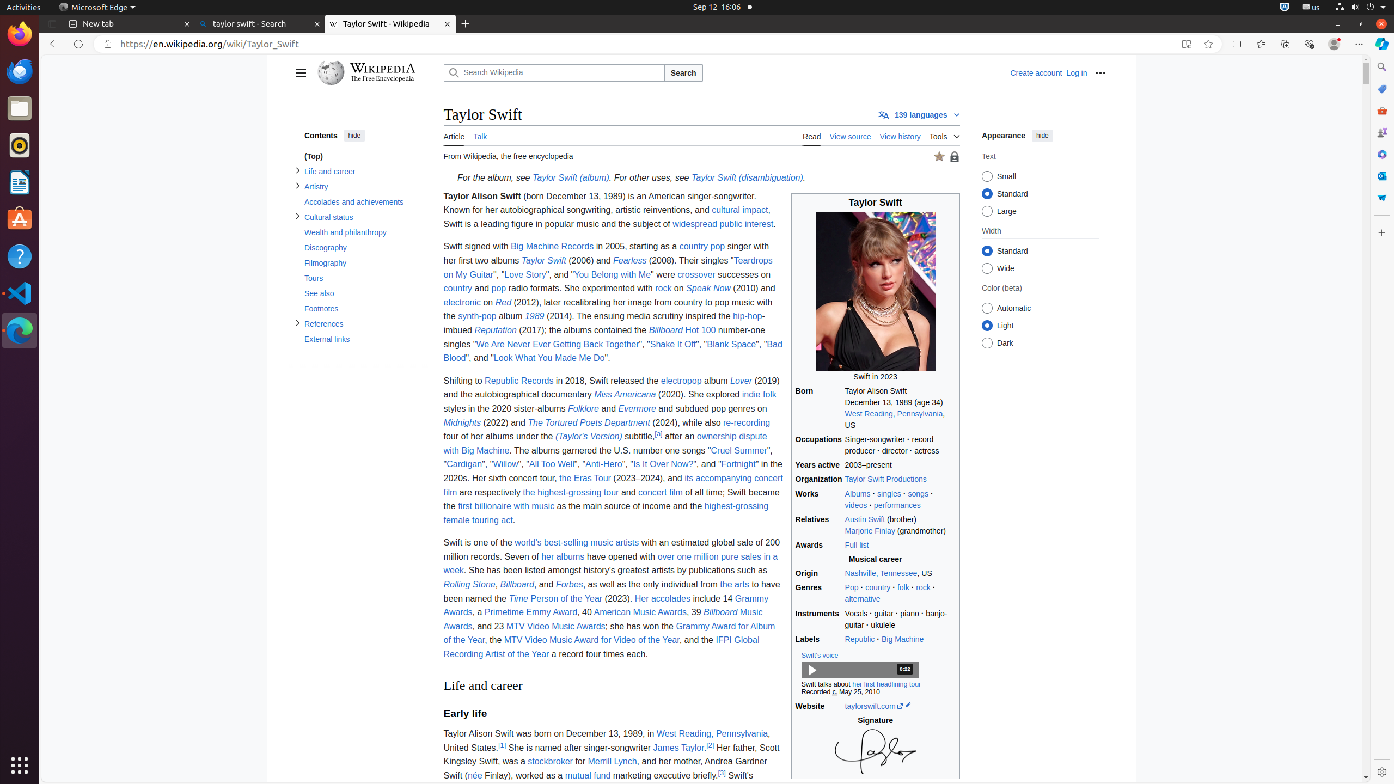  What do you see at coordinates (52, 44) in the screenshot?
I see `Back` at bounding box center [52, 44].